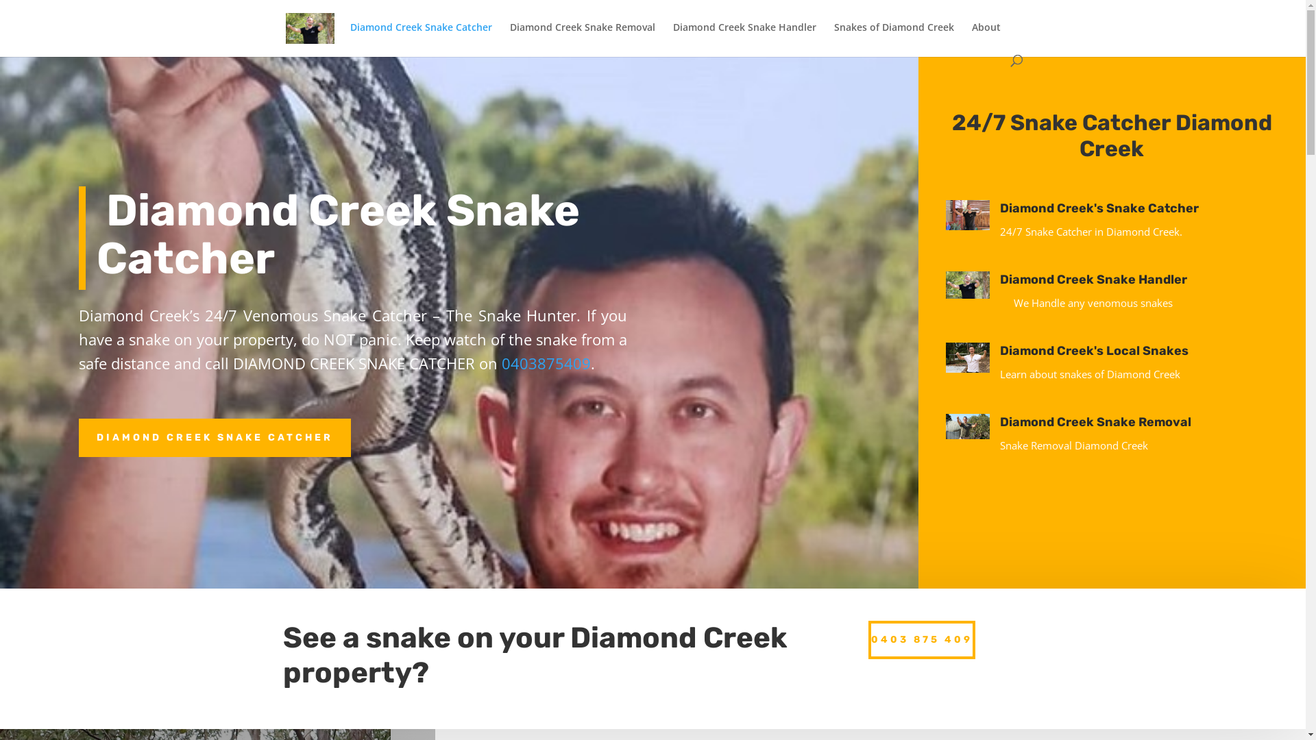 The image size is (1316, 740). What do you see at coordinates (1094, 351) in the screenshot?
I see `Diamond Creek's Local Snakes` at bounding box center [1094, 351].